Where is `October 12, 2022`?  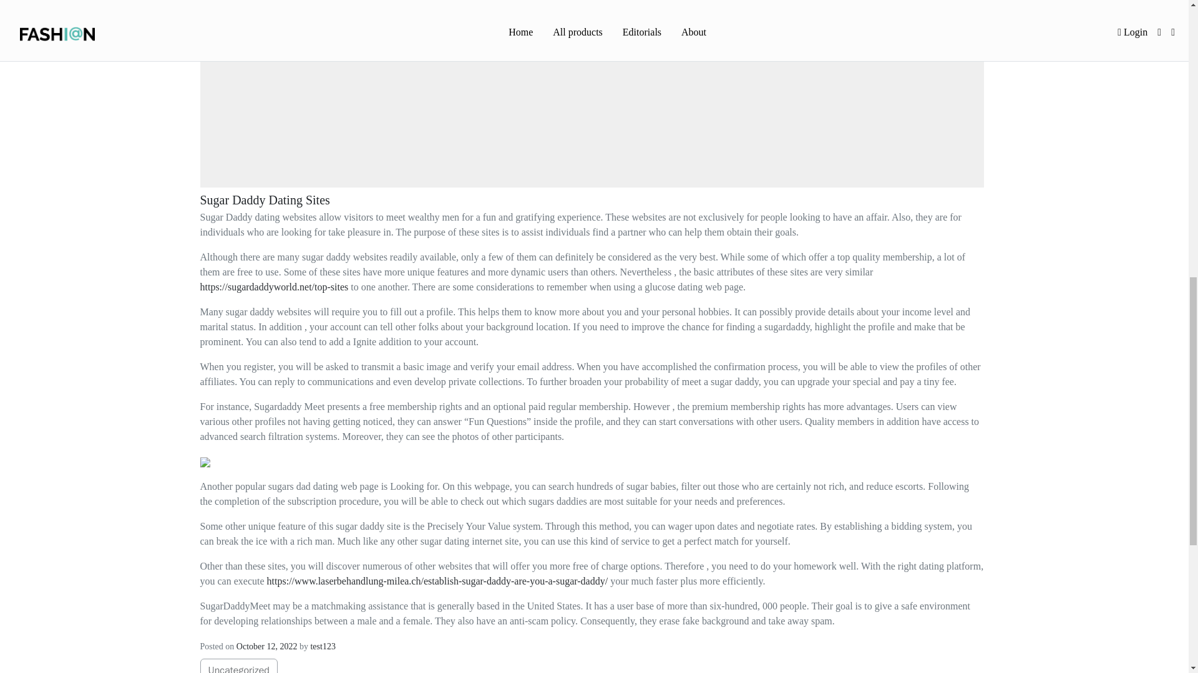 October 12, 2022 is located at coordinates (266, 647).